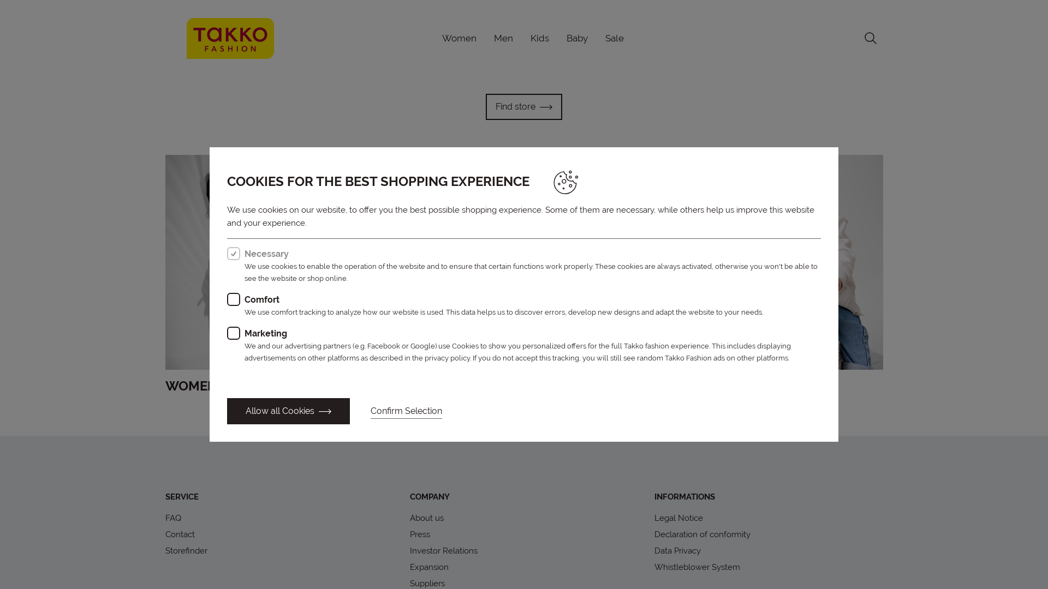 The image size is (1048, 589). Describe the element at coordinates (503, 38) in the screenshot. I see `Men` at that location.